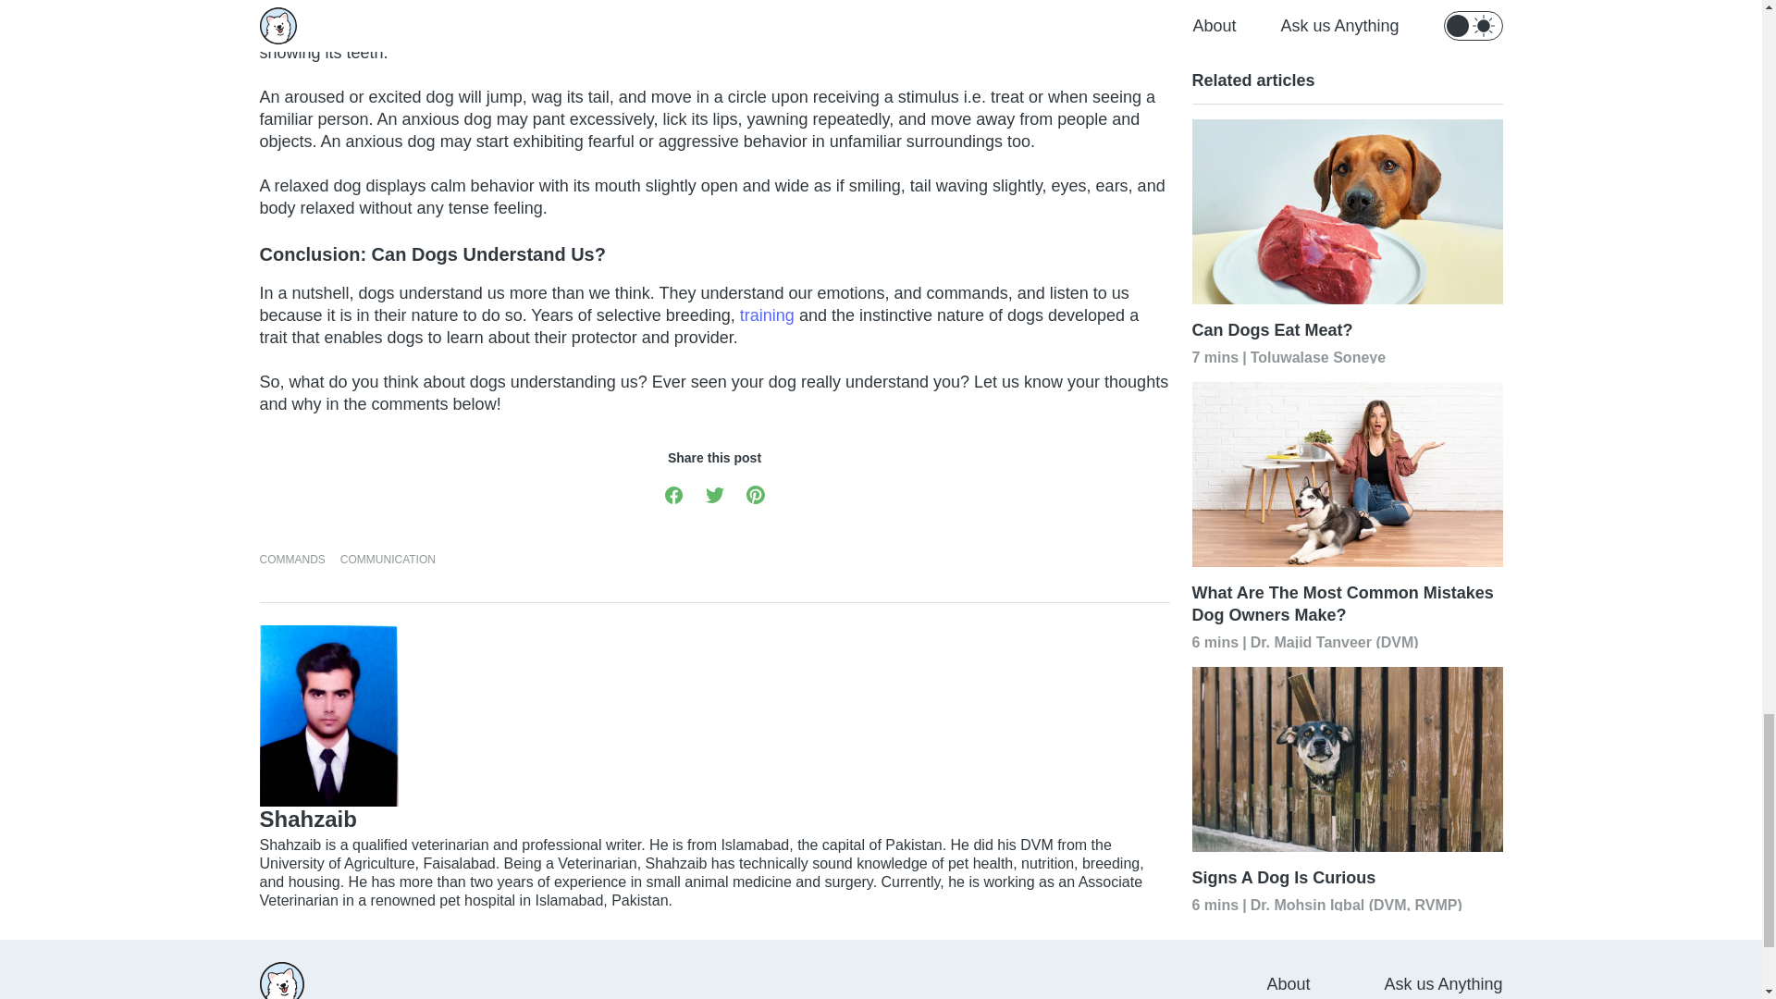  What do you see at coordinates (1288, 983) in the screenshot?
I see `About` at bounding box center [1288, 983].